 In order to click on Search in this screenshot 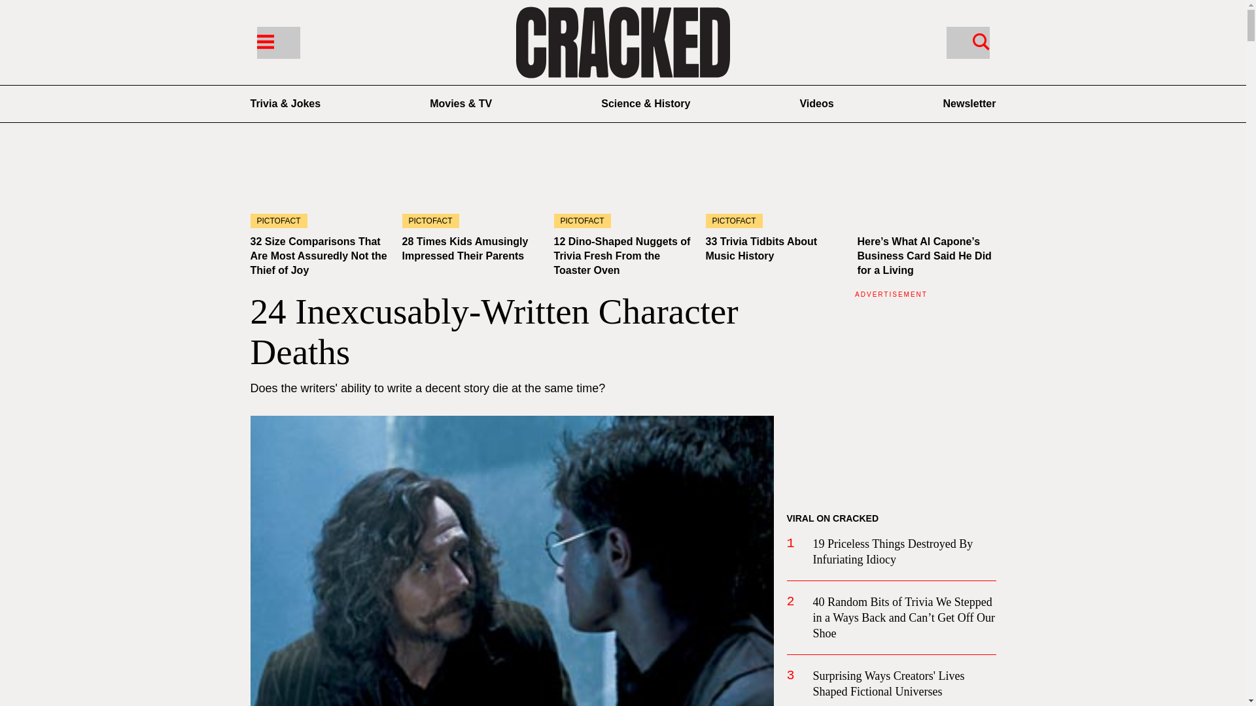, I will do `click(967, 42)`.